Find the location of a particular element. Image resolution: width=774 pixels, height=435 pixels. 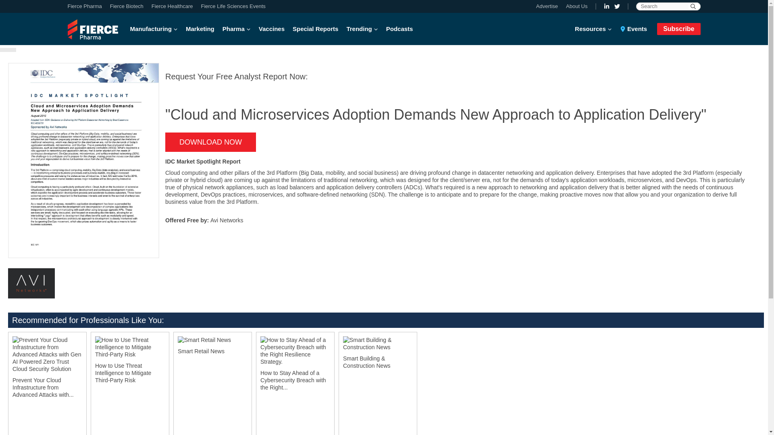

Manufacturing is located at coordinates (156, 29).